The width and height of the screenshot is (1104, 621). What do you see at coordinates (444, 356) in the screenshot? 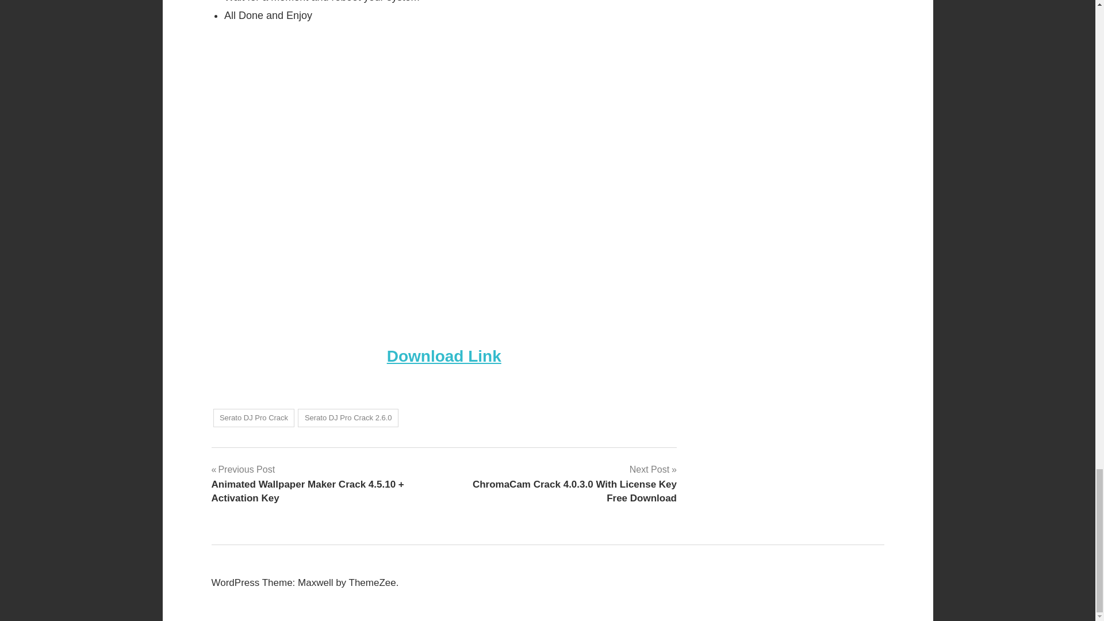
I see `Download Link` at bounding box center [444, 356].